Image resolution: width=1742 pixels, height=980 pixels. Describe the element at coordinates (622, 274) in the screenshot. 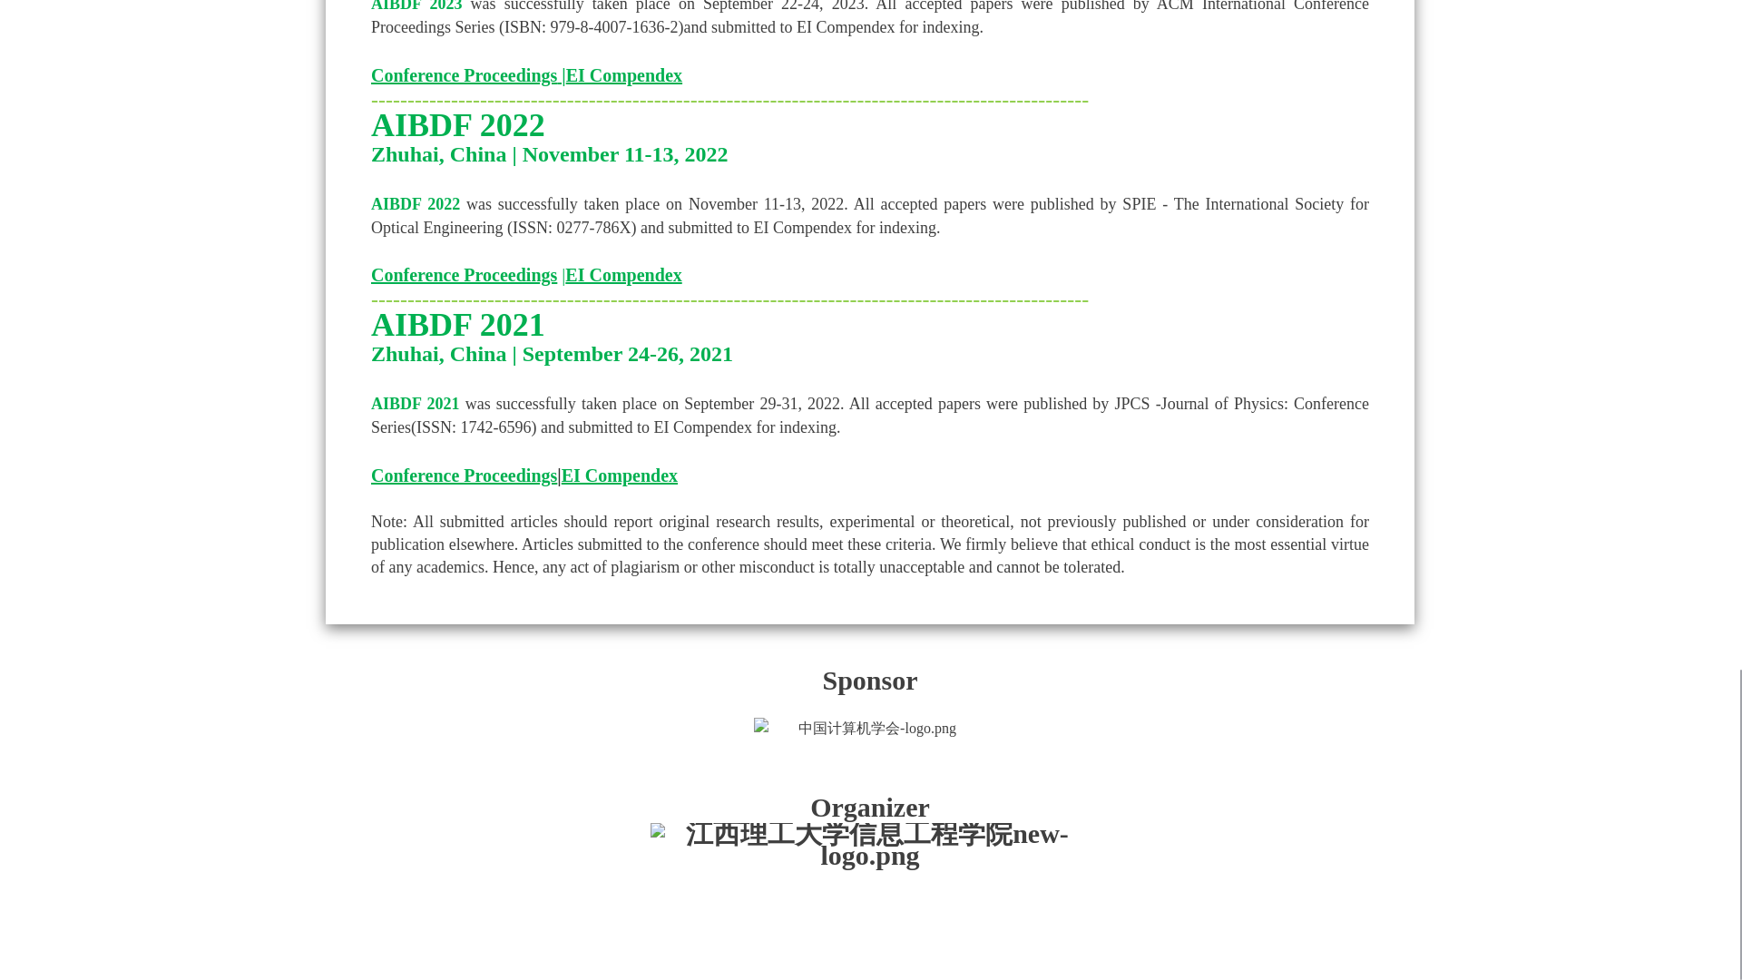

I see `EI Compendex` at that location.